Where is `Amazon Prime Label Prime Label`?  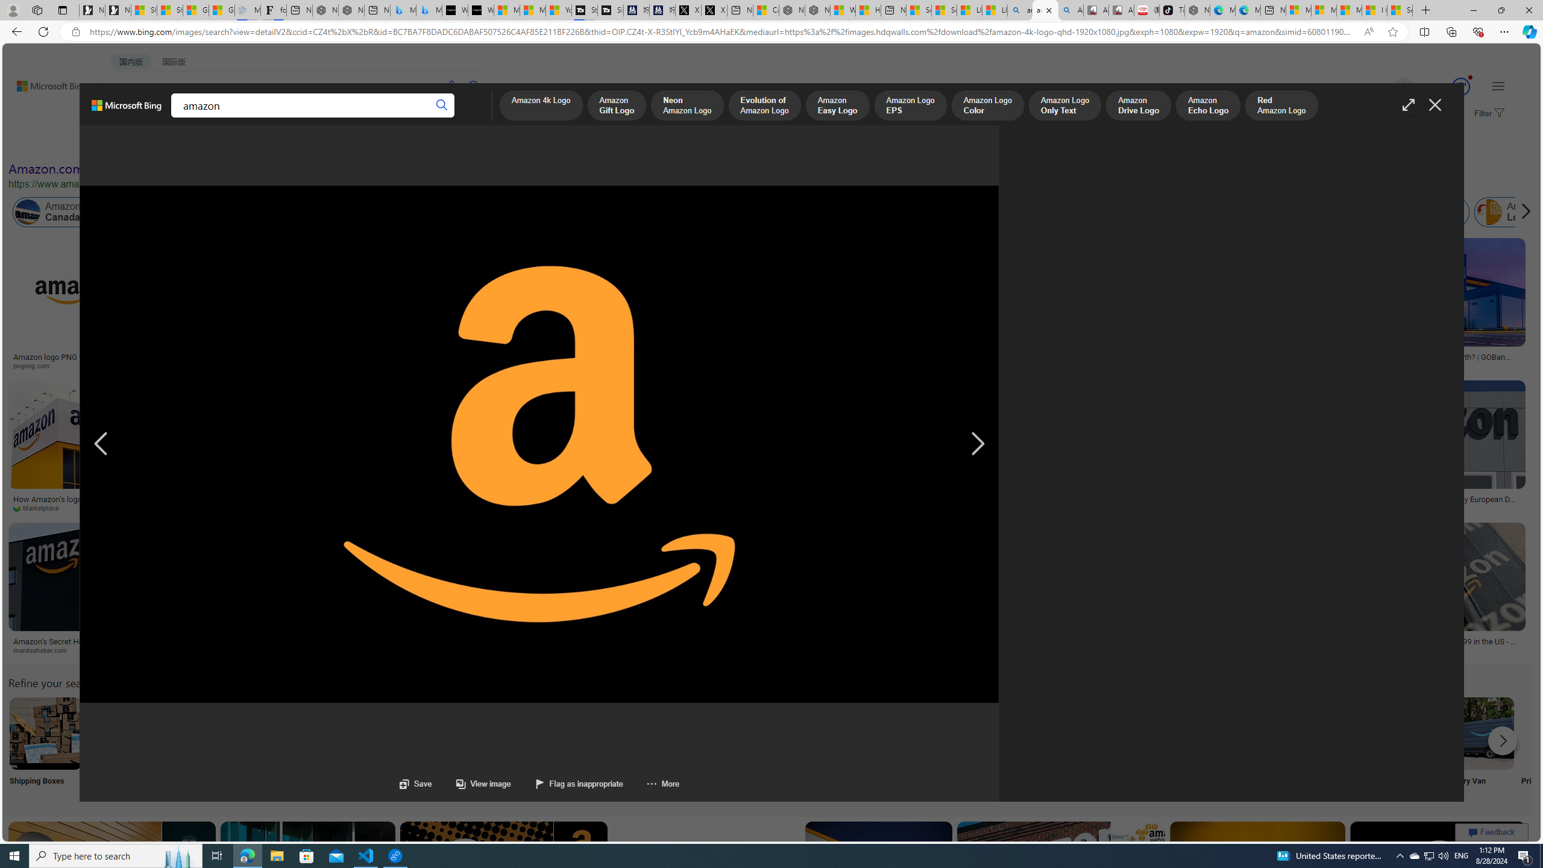
Amazon Prime Label Prime Label is located at coordinates (1080, 749).